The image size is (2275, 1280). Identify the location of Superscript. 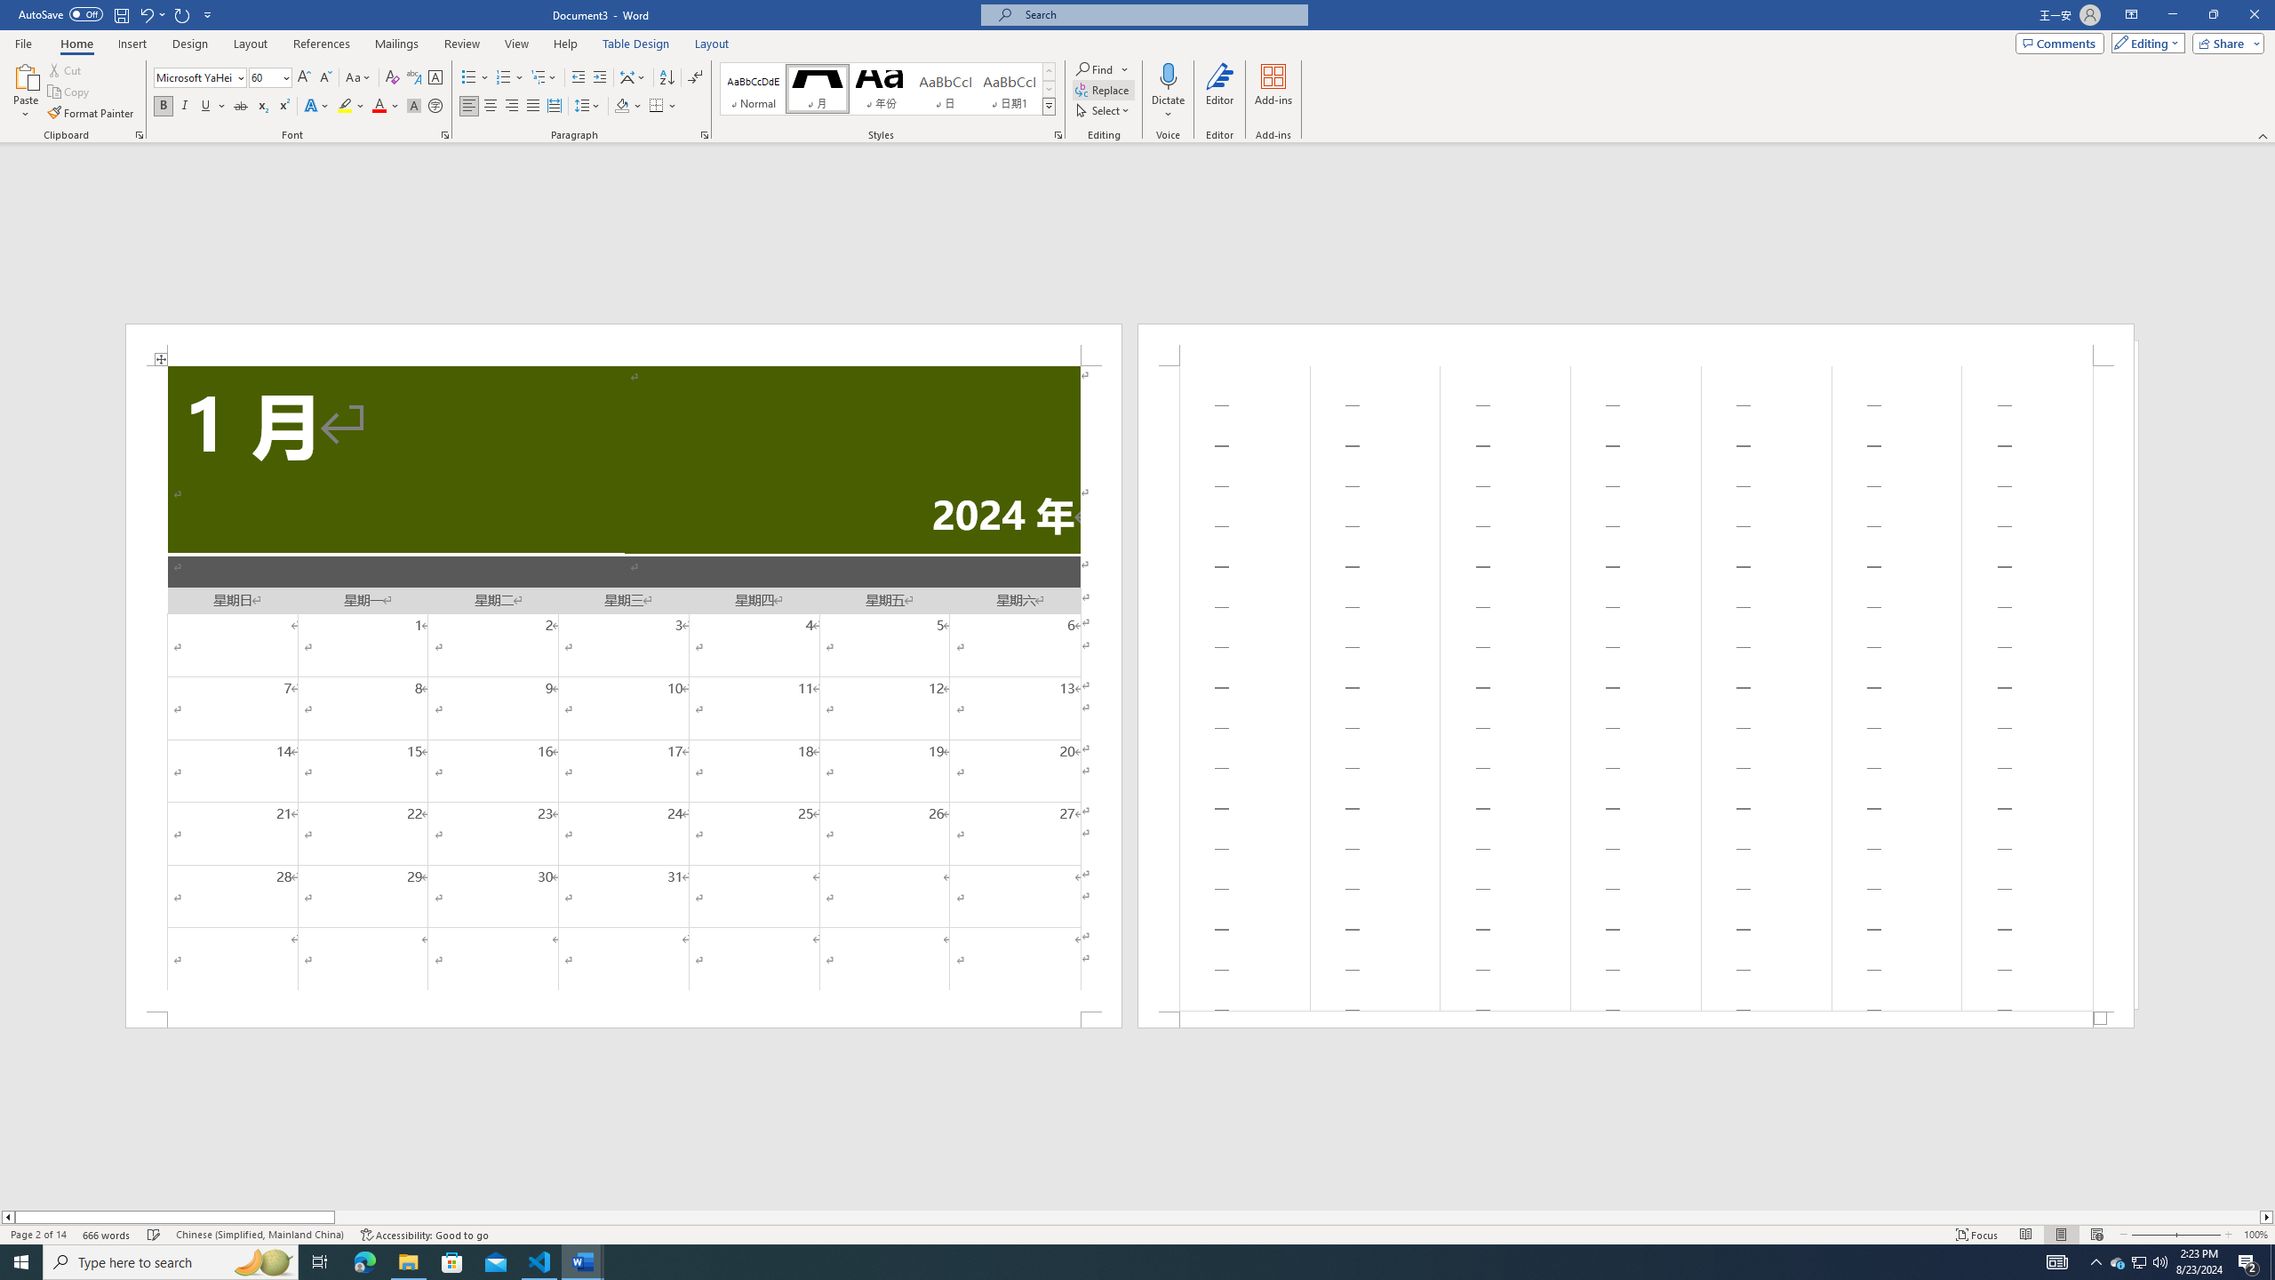
(283, 107).